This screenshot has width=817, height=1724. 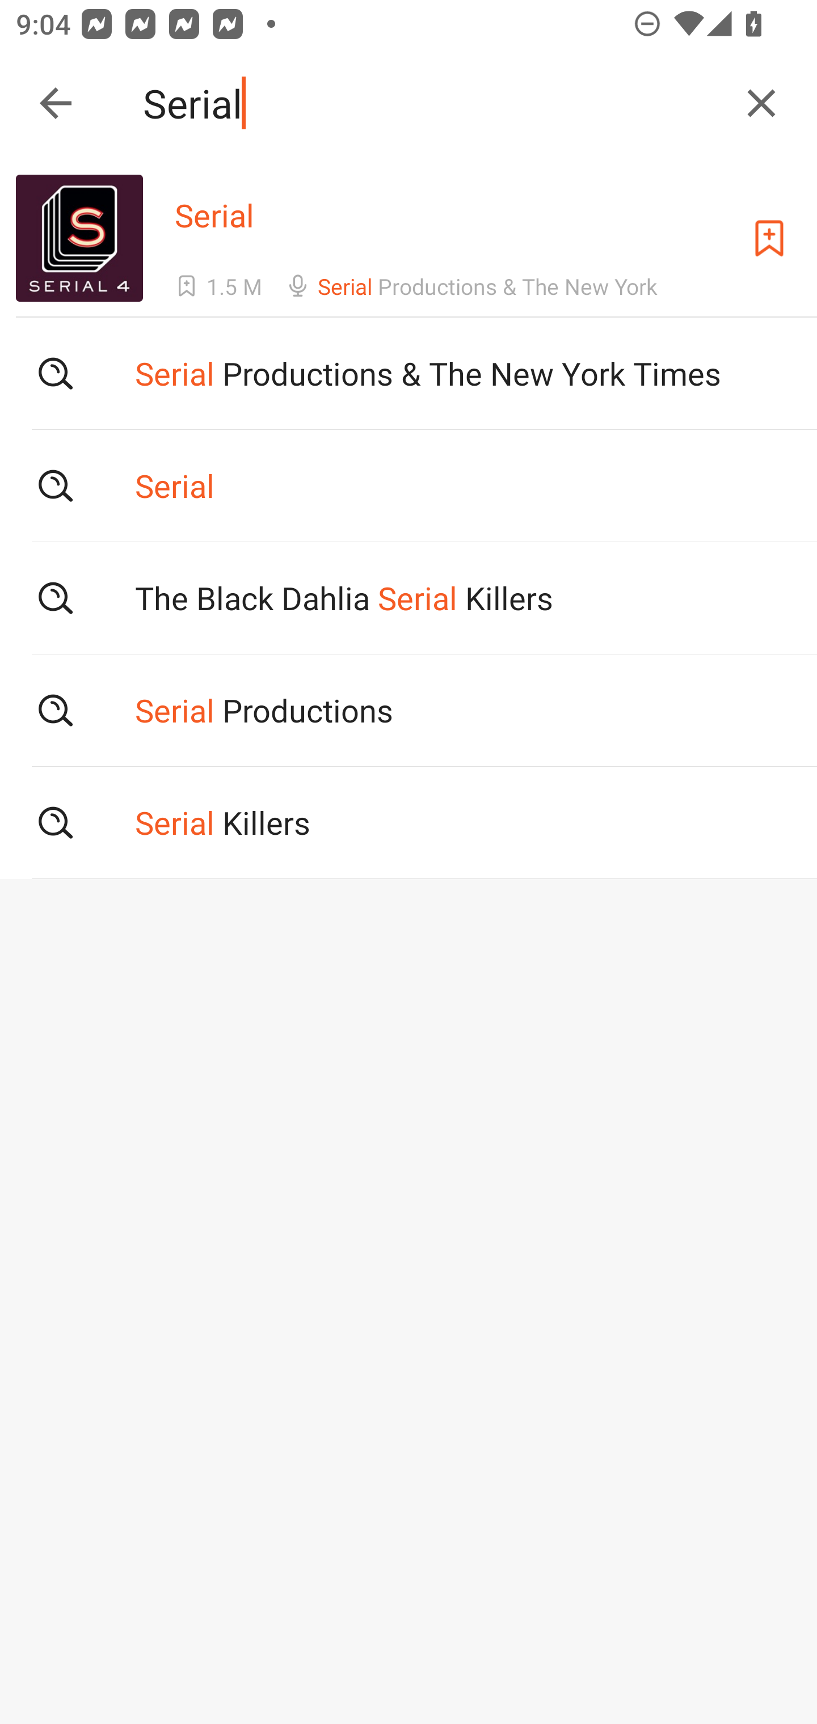 I want to click on  Serial Productions, so click(x=408, y=710).